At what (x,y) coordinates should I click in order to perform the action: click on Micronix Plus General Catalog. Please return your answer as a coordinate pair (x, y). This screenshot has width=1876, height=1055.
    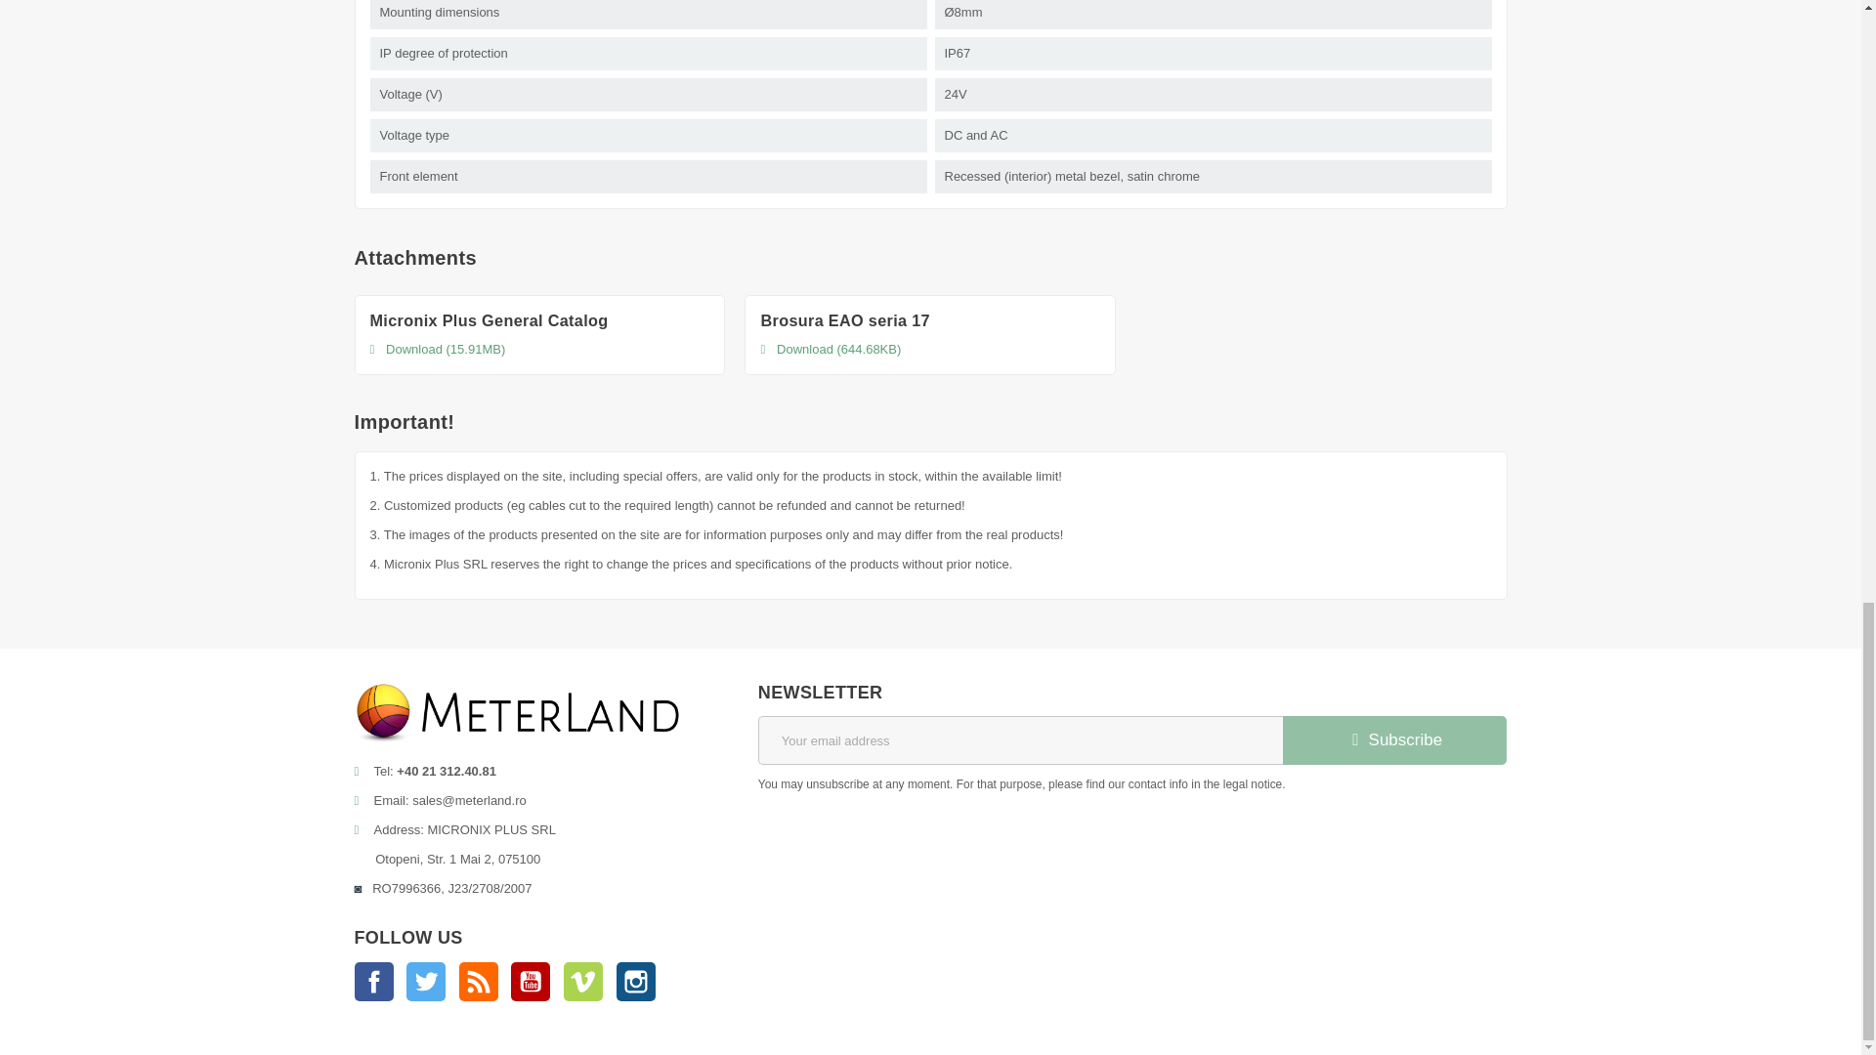
    Looking at the image, I should click on (489, 319).